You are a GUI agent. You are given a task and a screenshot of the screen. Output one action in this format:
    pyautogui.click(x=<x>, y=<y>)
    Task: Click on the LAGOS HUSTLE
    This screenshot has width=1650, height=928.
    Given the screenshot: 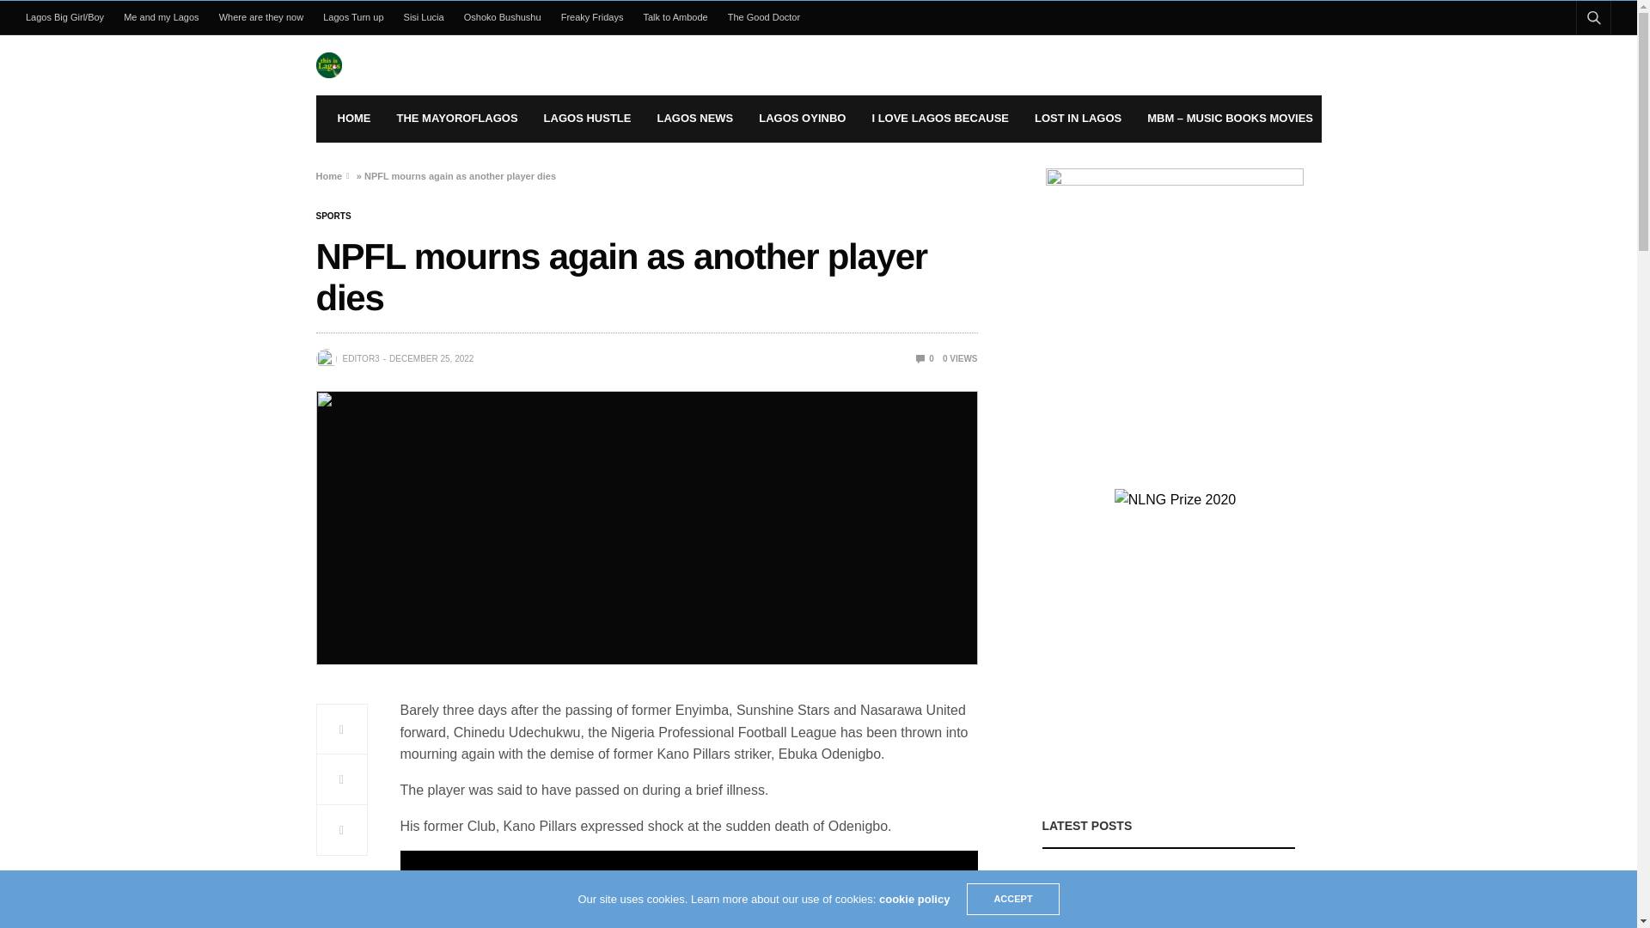 What is the action you would take?
    pyautogui.click(x=588, y=119)
    